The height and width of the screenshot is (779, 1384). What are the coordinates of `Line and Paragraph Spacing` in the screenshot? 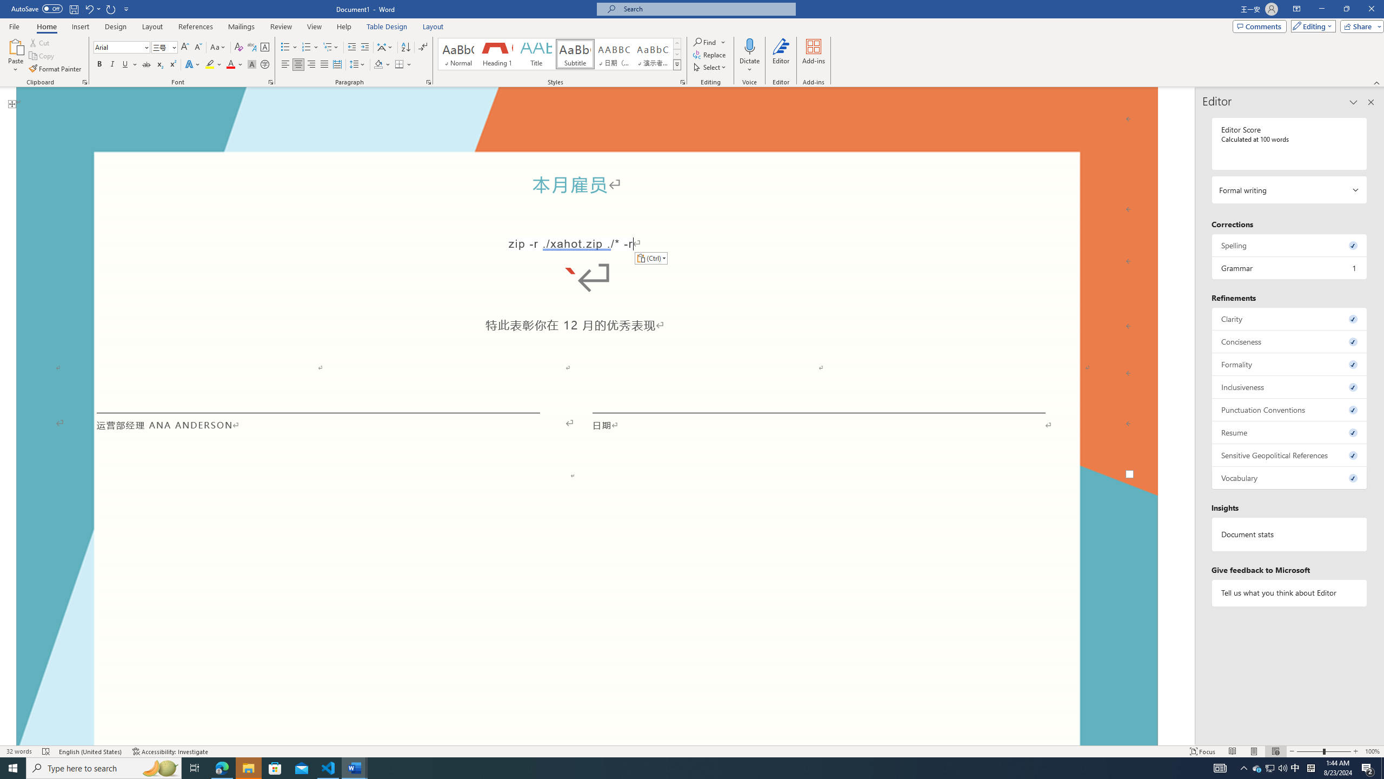 It's located at (358, 65).